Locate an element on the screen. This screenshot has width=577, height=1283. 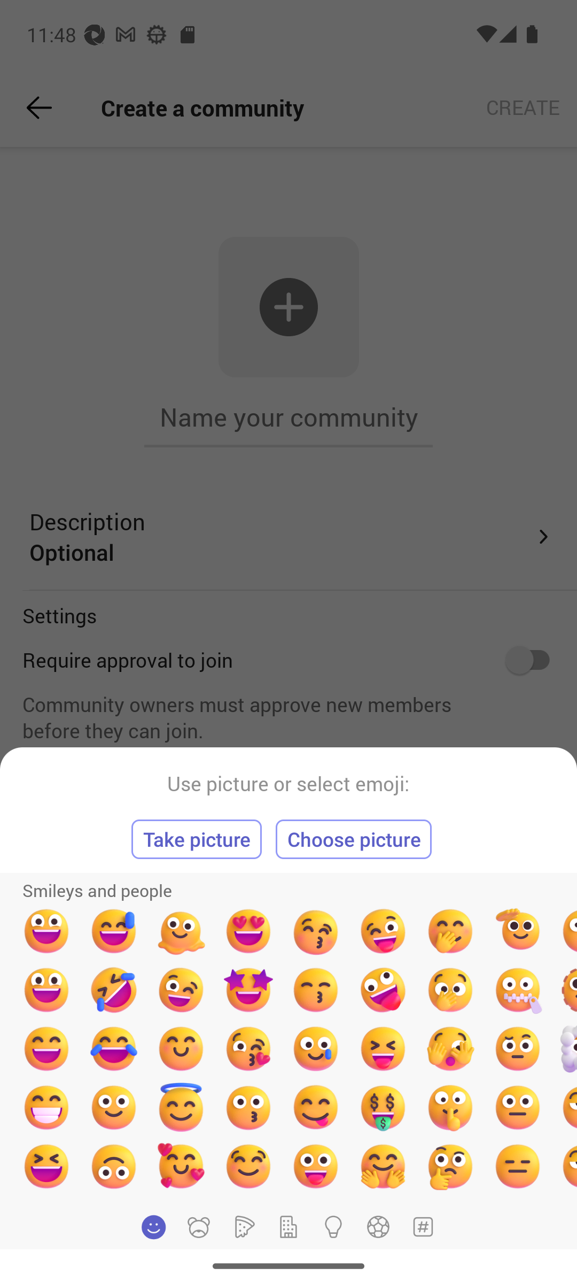
Mmmmm… emoji is located at coordinates (248, 1166).